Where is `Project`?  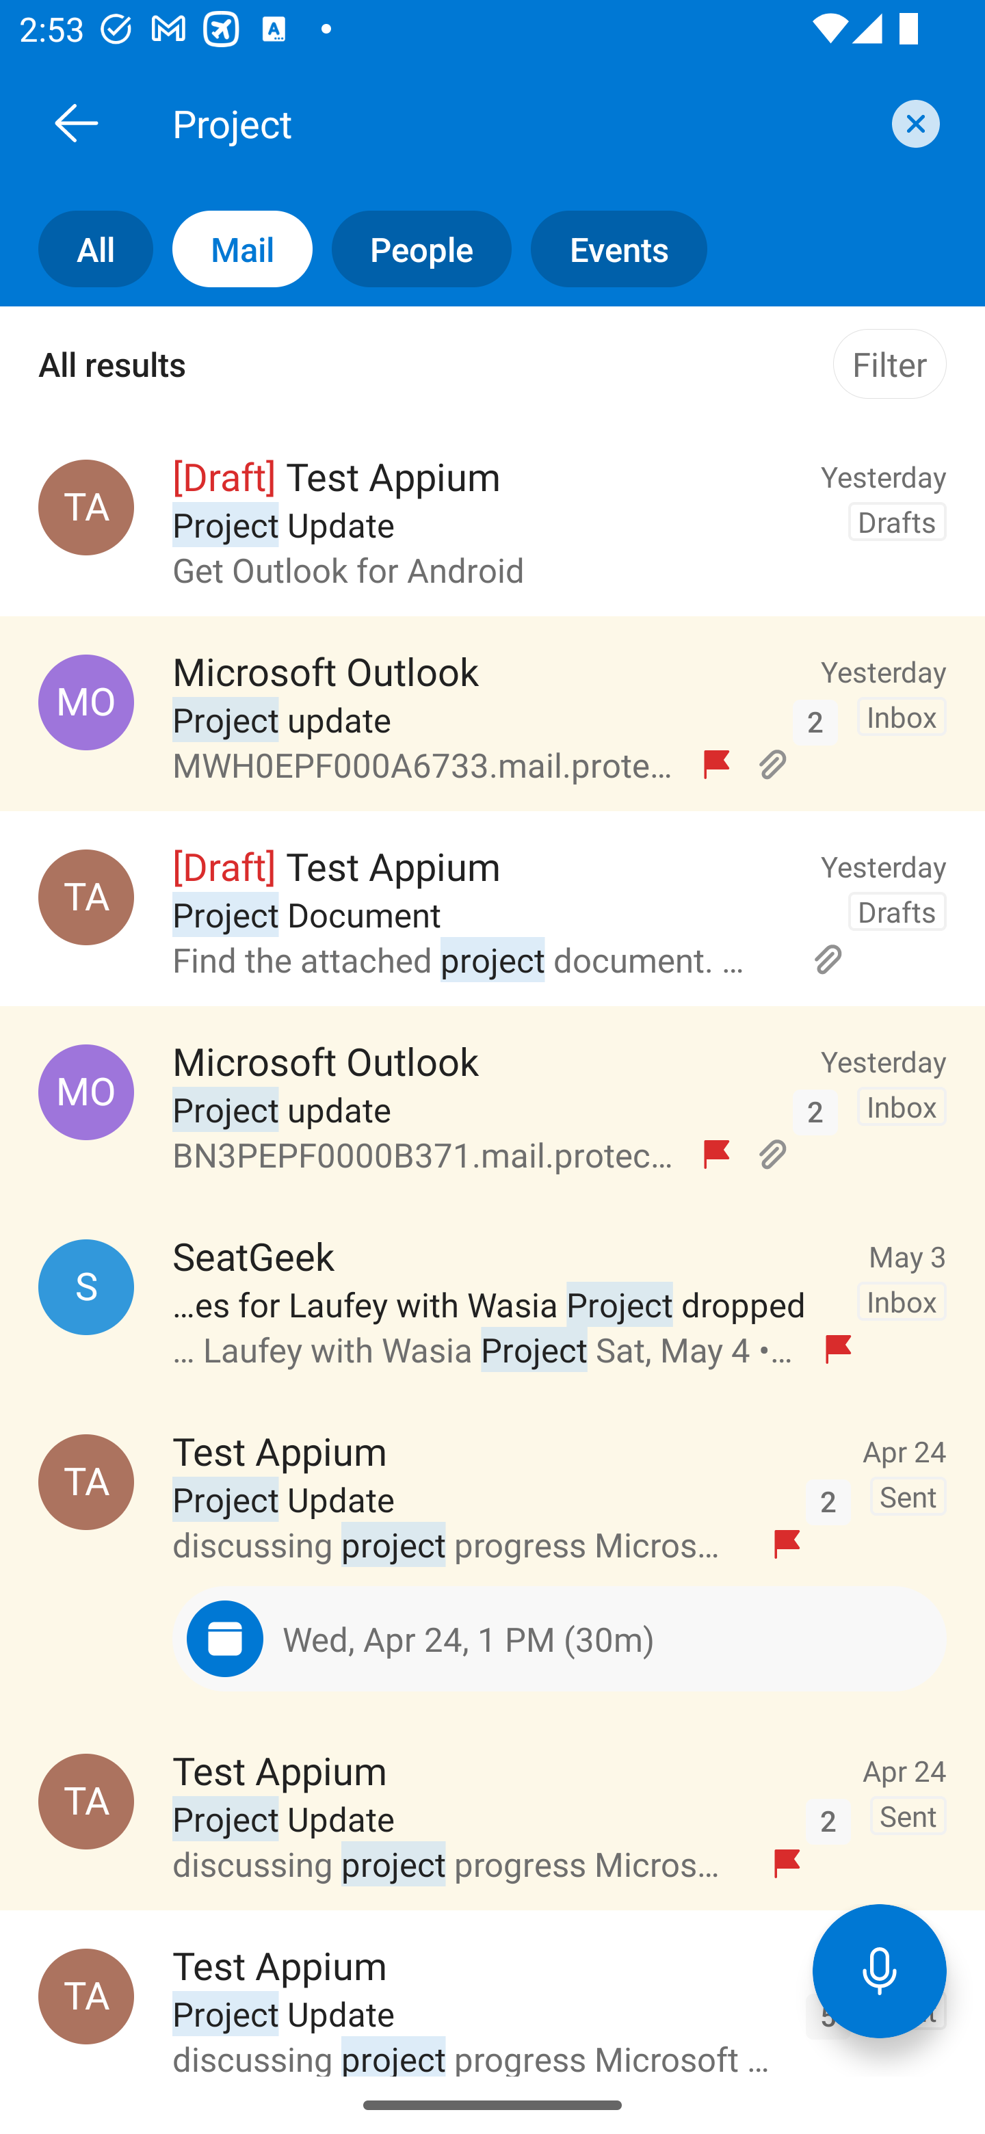 Project is located at coordinates (523, 122).